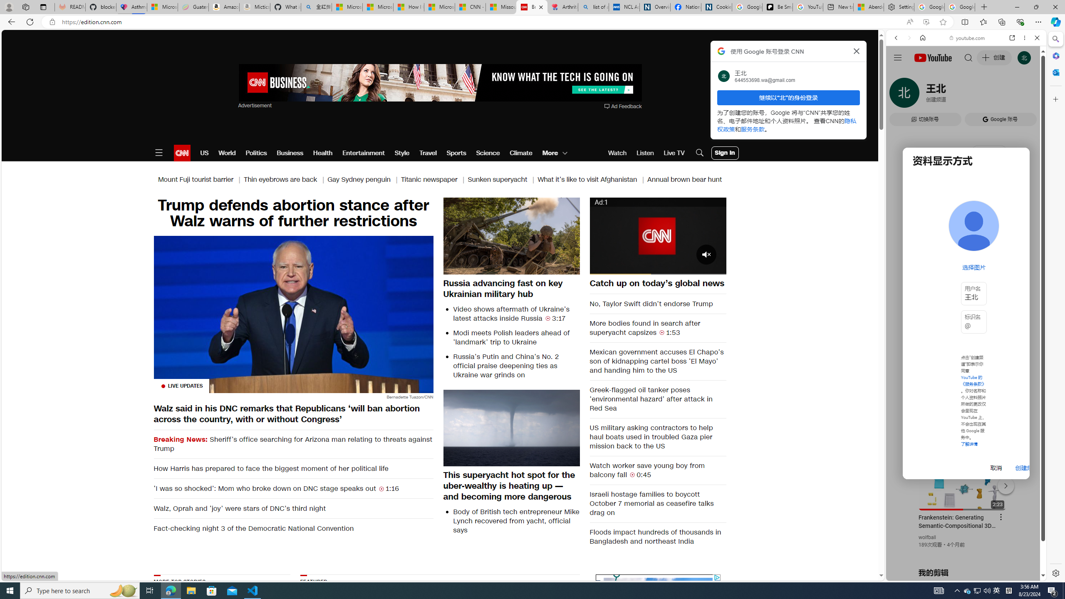 This screenshot has width=1065, height=599. Describe the element at coordinates (777, 626) in the screenshot. I see `AutomationID: bg4` at that location.